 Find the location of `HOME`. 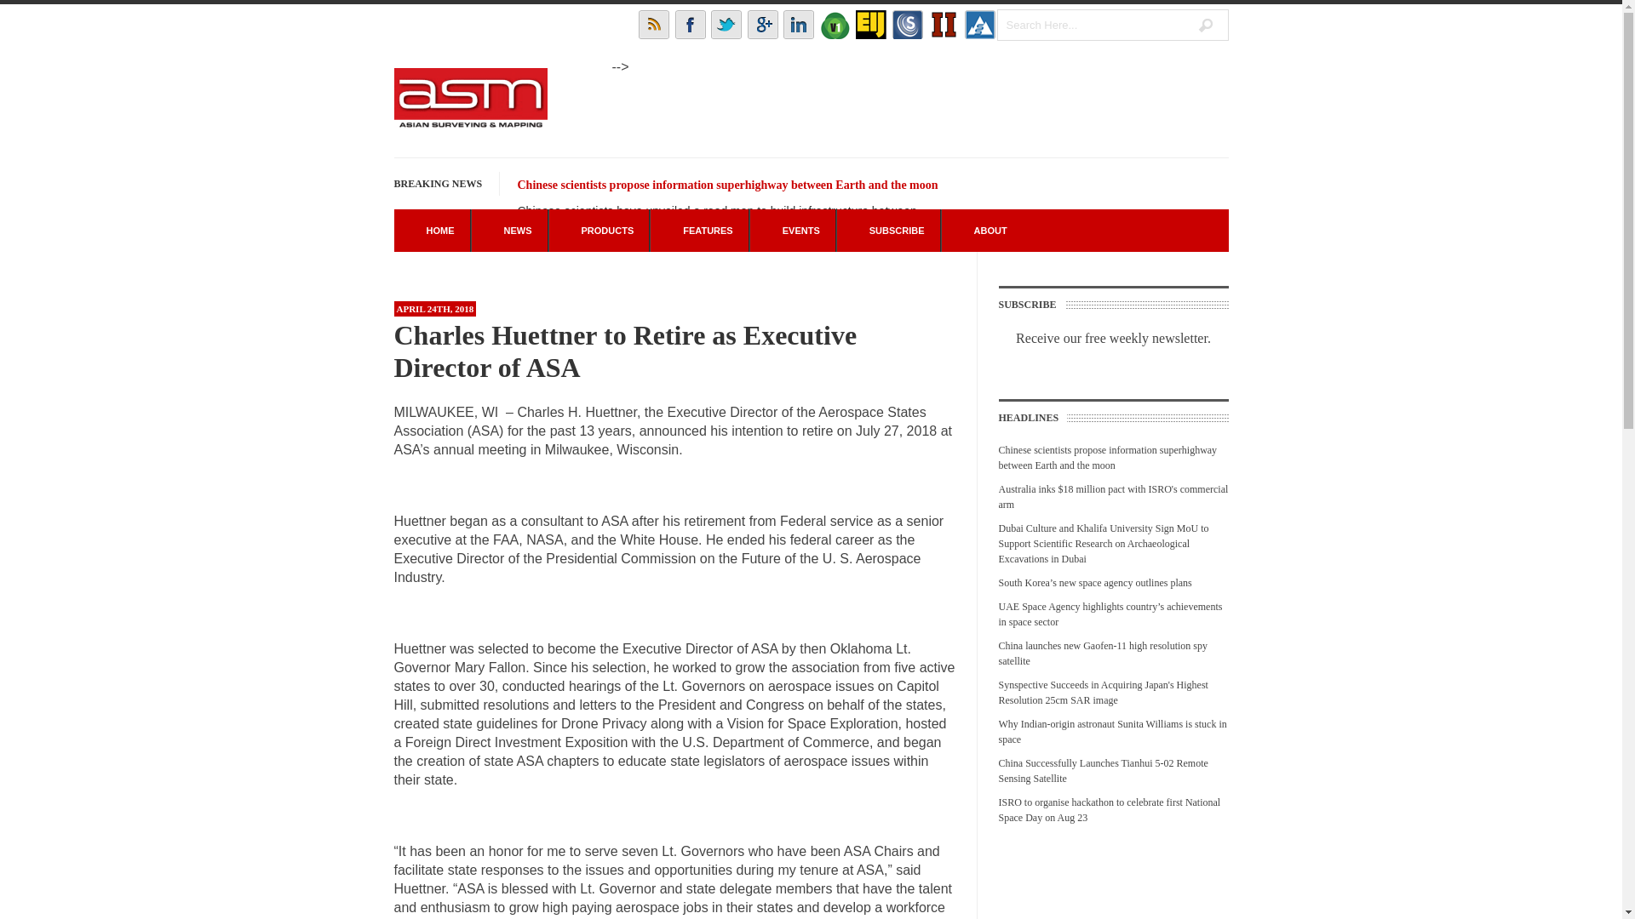

HOME is located at coordinates (431, 230).